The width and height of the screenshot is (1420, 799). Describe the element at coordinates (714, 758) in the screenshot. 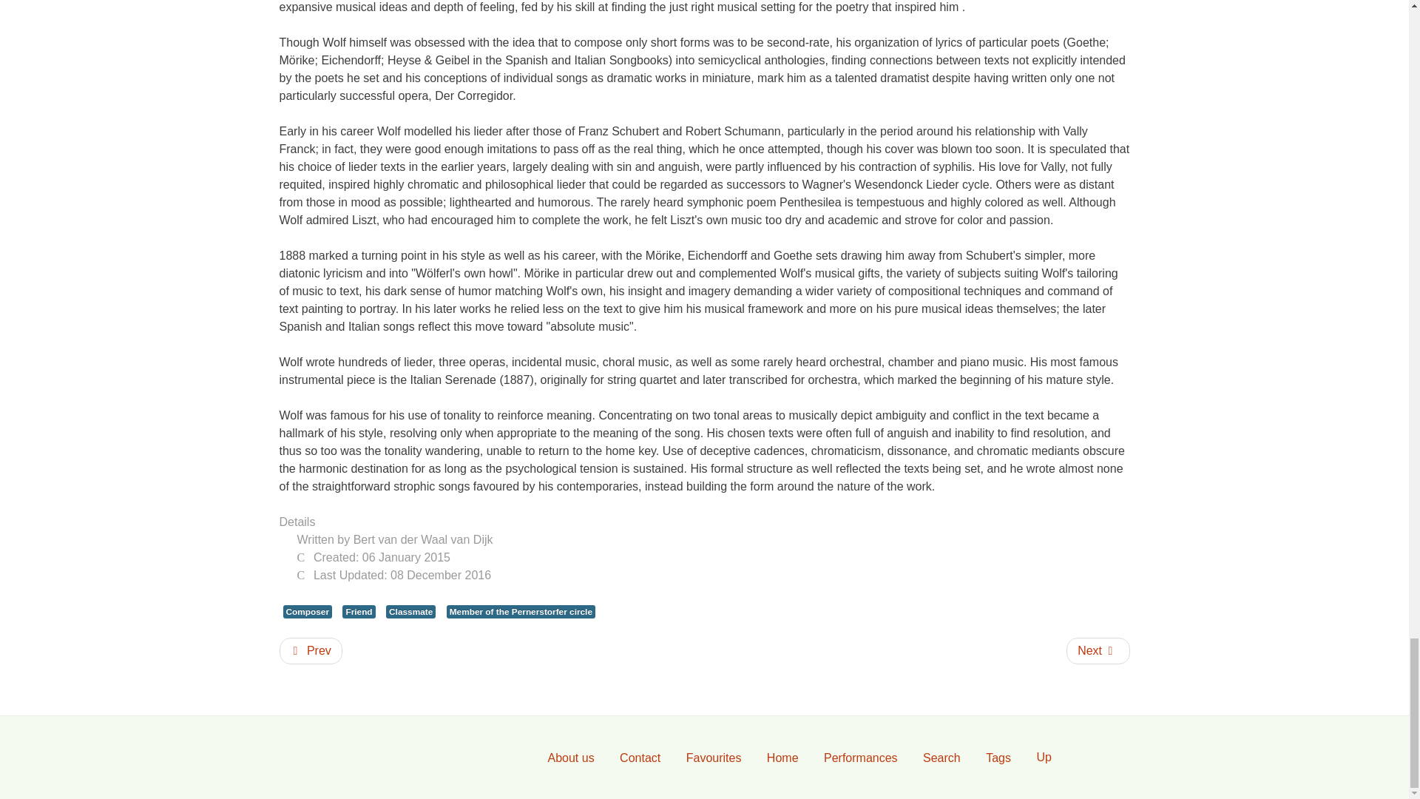

I see `Favourites` at that location.